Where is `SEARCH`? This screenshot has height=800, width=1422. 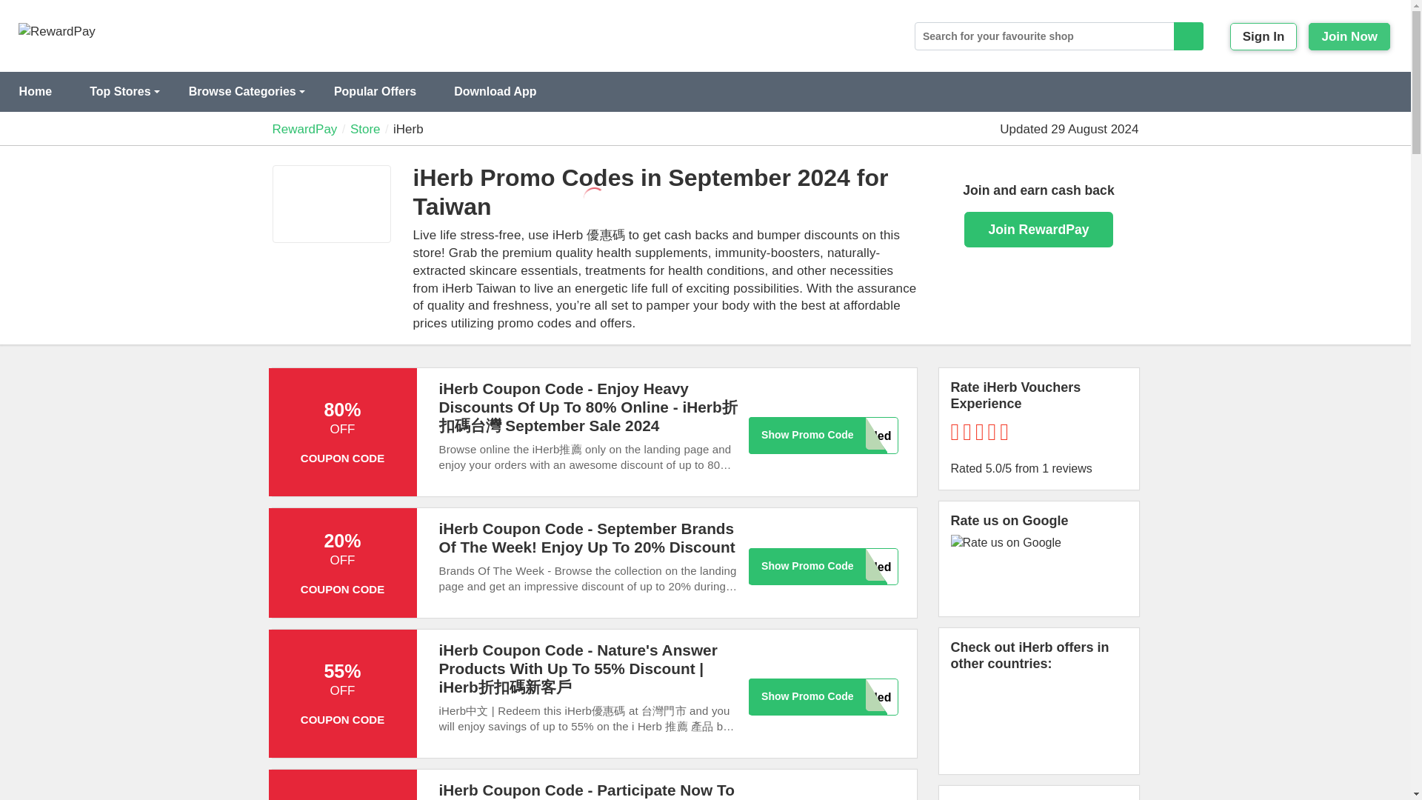 SEARCH is located at coordinates (1188, 36).